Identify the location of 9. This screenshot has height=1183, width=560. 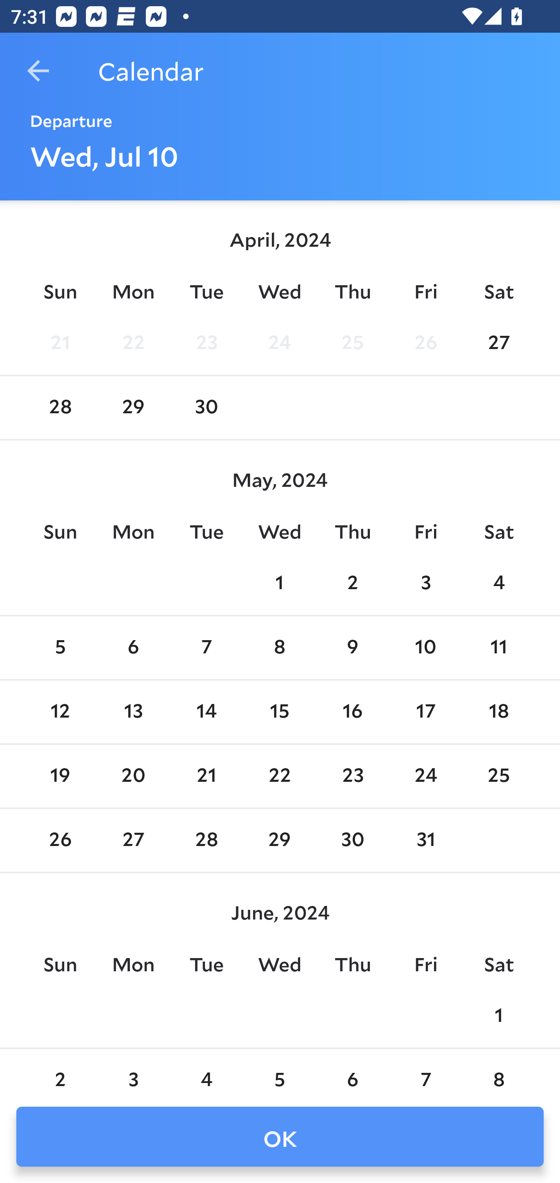
(352, 648).